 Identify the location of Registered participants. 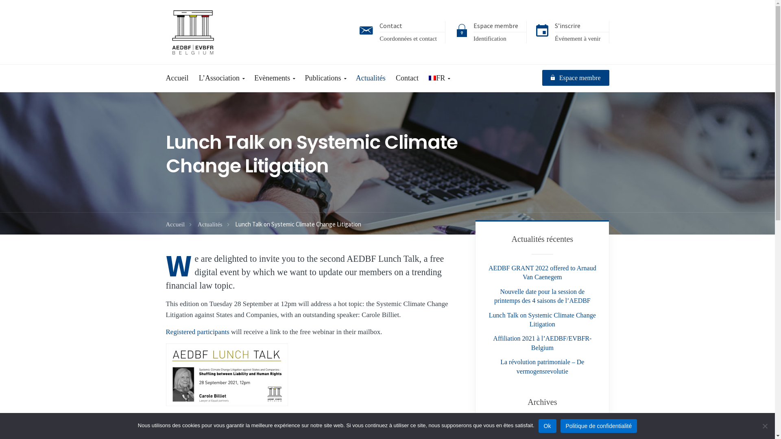
(198, 332).